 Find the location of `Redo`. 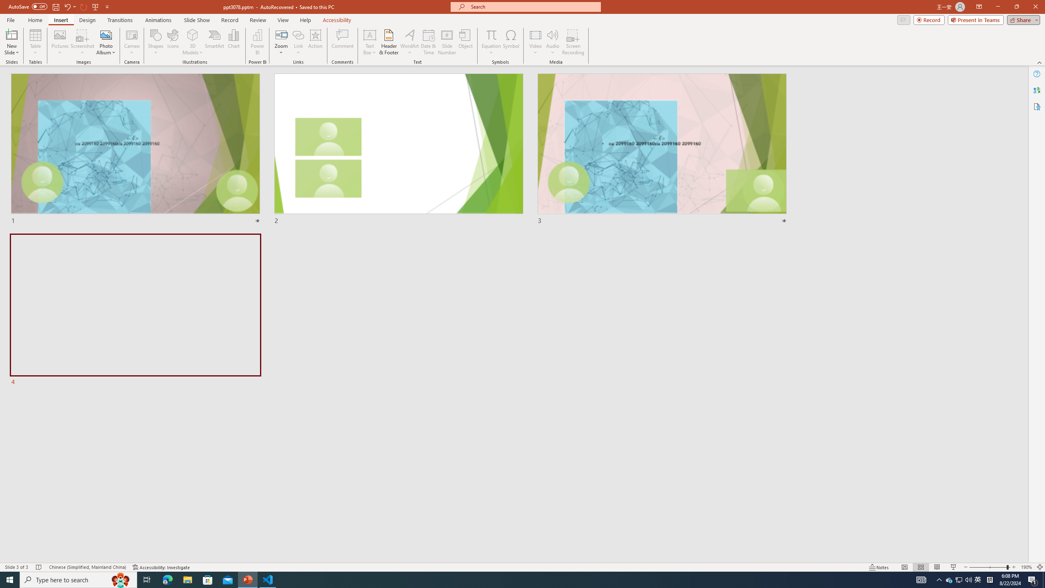

Redo is located at coordinates (84, 7).